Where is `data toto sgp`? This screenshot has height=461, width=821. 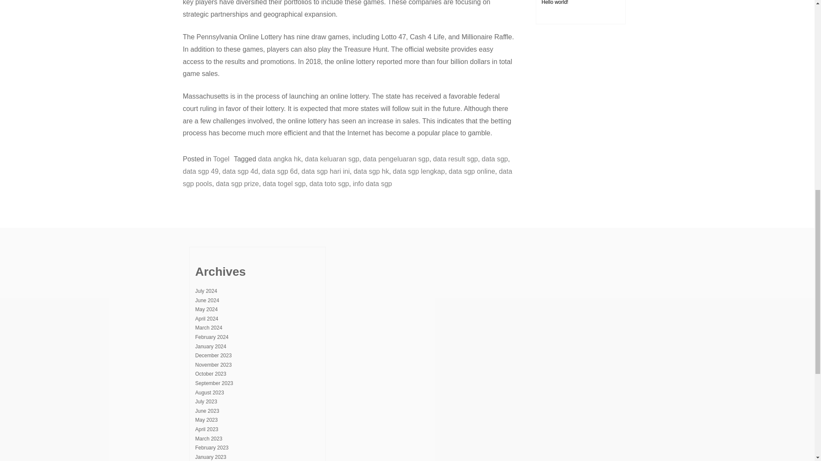
data toto sgp is located at coordinates (329, 184).